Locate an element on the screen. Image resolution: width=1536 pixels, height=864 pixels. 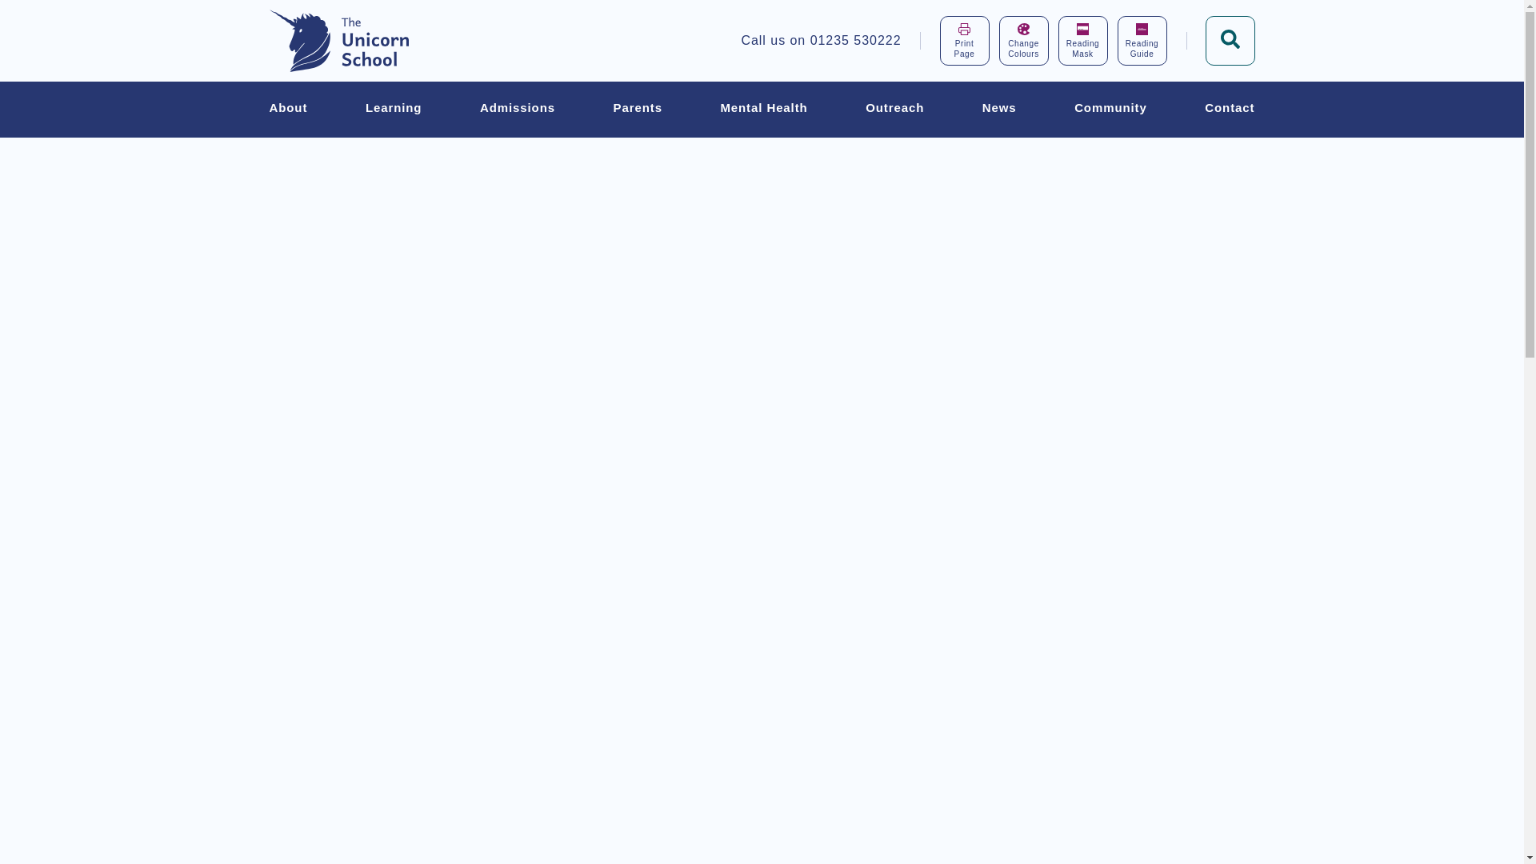
Learning is located at coordinates (1022, 41).